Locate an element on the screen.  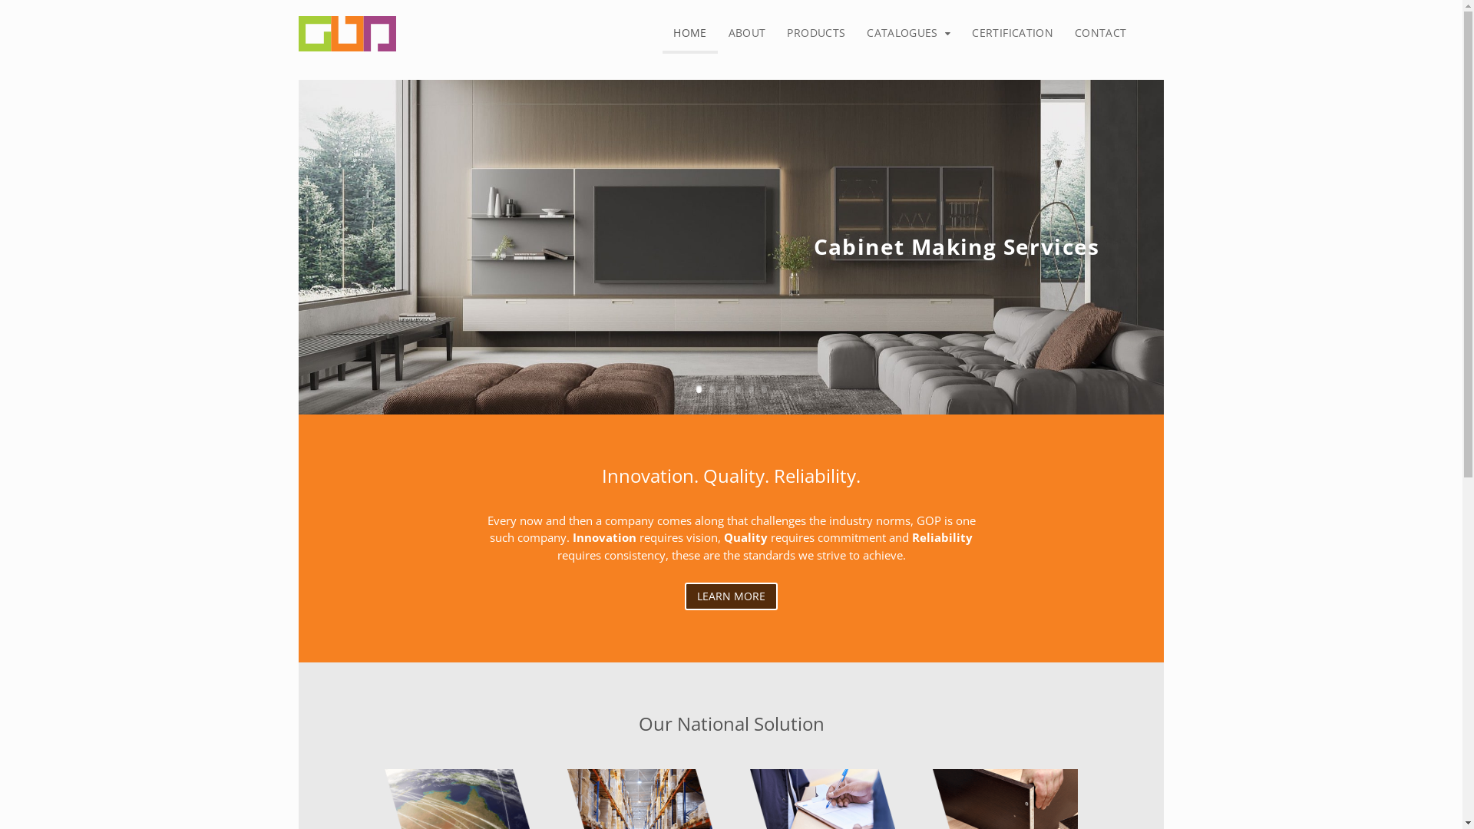
1 is located at coordinates (699, 389).